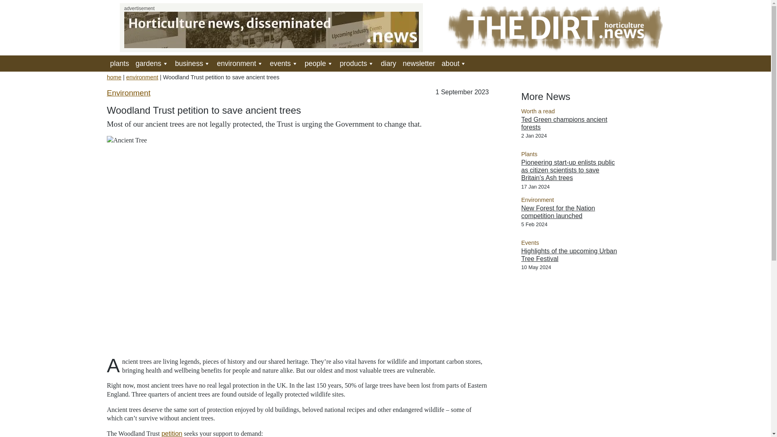 The width and height of the screenshot is (777, 437). I want to click on plants, so click(119, 64).